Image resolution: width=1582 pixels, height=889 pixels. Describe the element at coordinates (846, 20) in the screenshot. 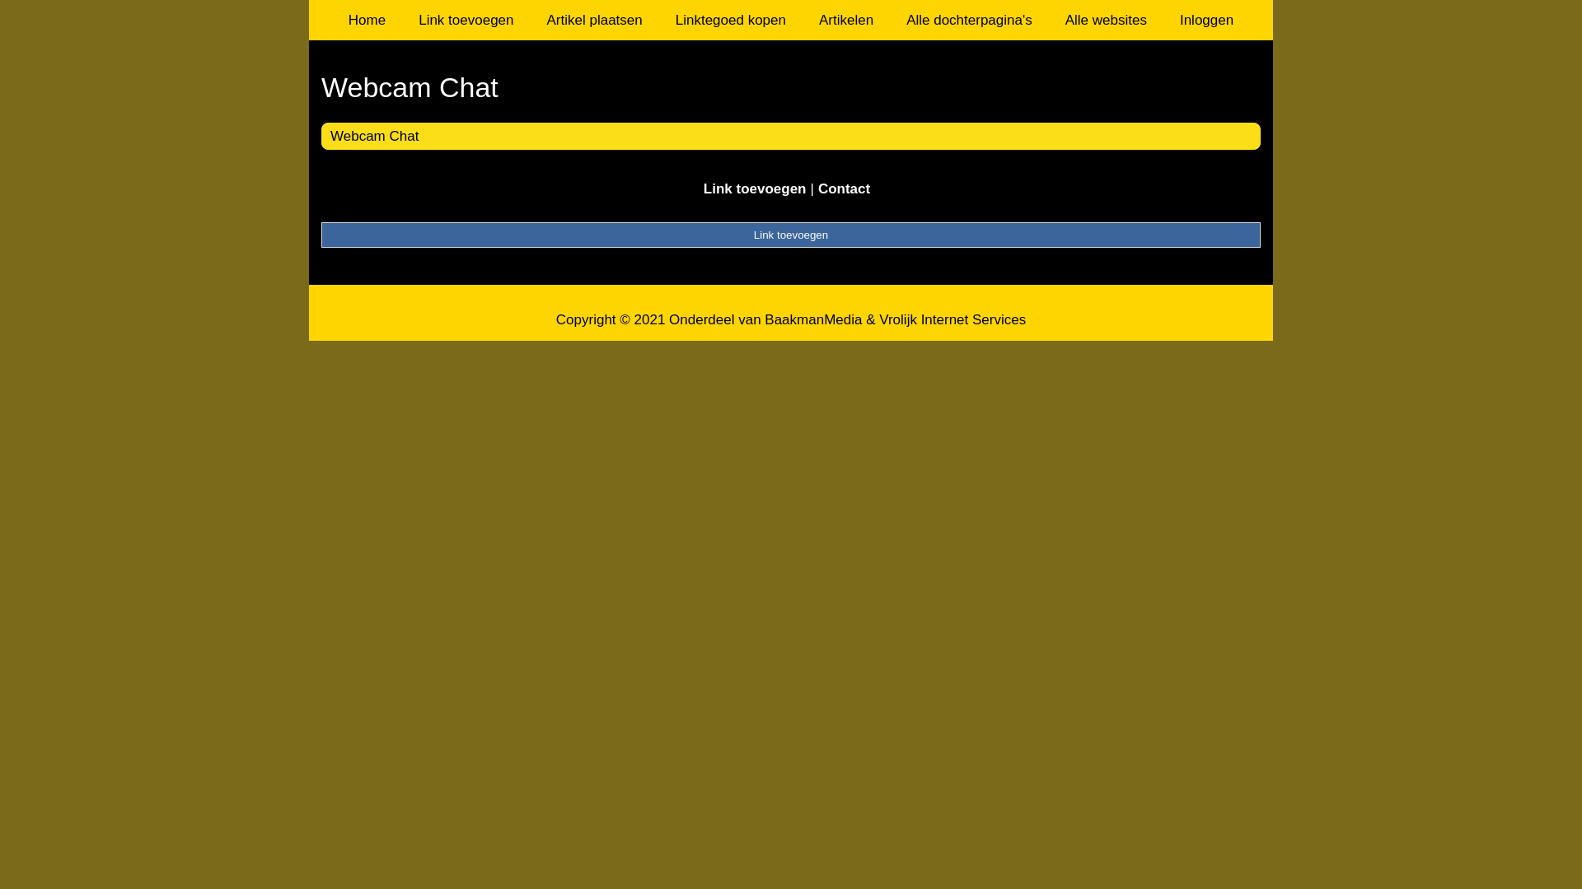

I see `Artikelen` at that location.